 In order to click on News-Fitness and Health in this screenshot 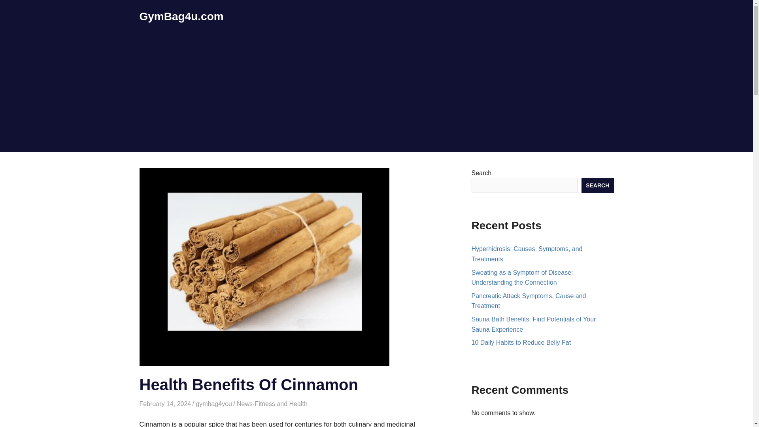, I will do `click(272, 404)`.